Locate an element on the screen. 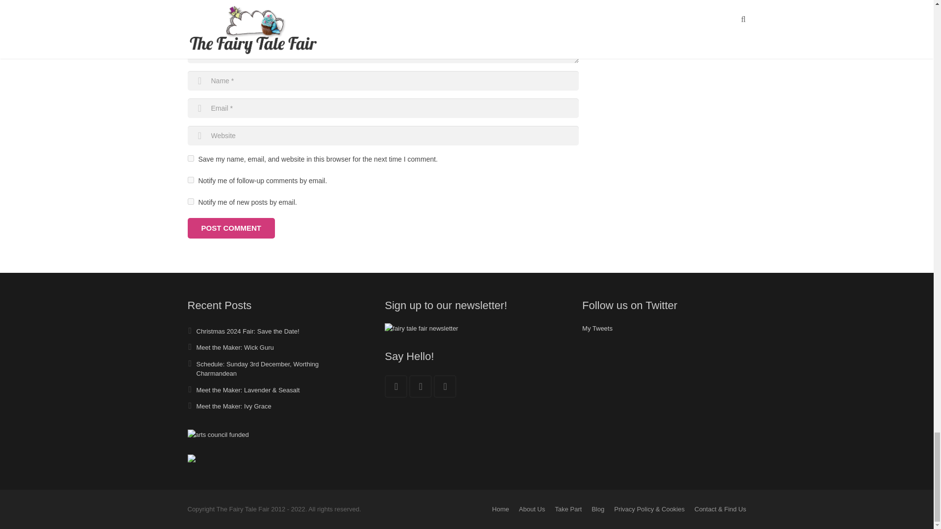  subscribe is located at coordinates (190, 201).